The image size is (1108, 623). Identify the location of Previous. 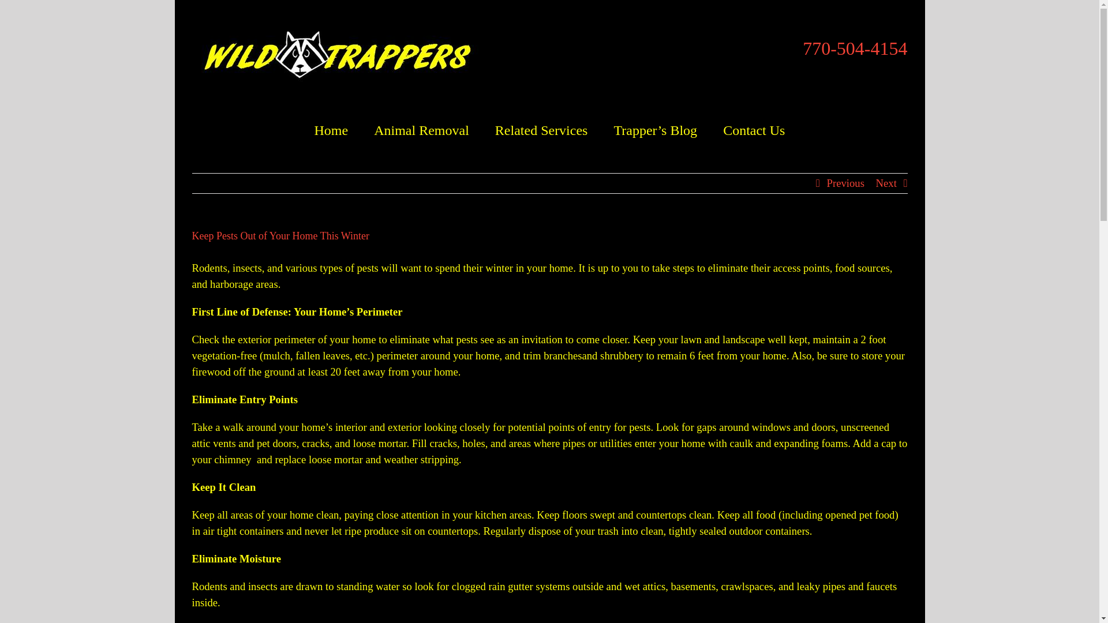
(845, 183).